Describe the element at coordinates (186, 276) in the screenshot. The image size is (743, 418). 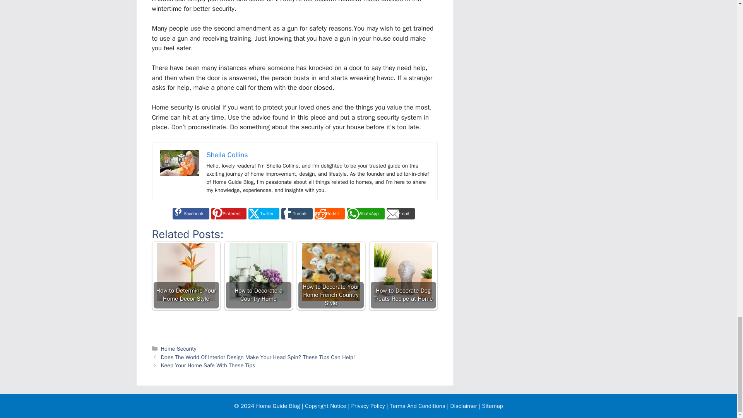
I see `How to Determine Your Home Decor Style` at that location.